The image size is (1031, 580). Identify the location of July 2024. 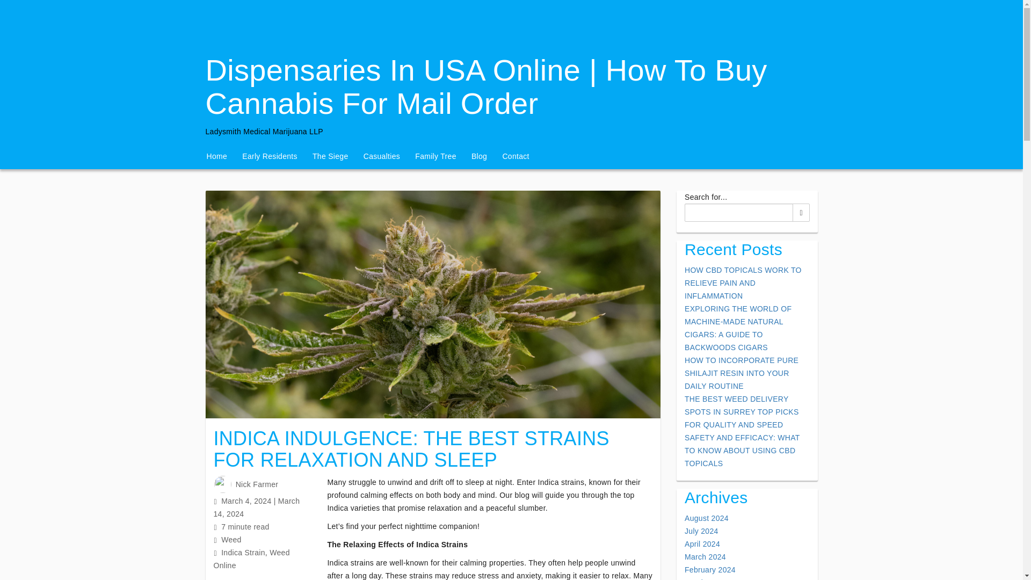
(701, 531).